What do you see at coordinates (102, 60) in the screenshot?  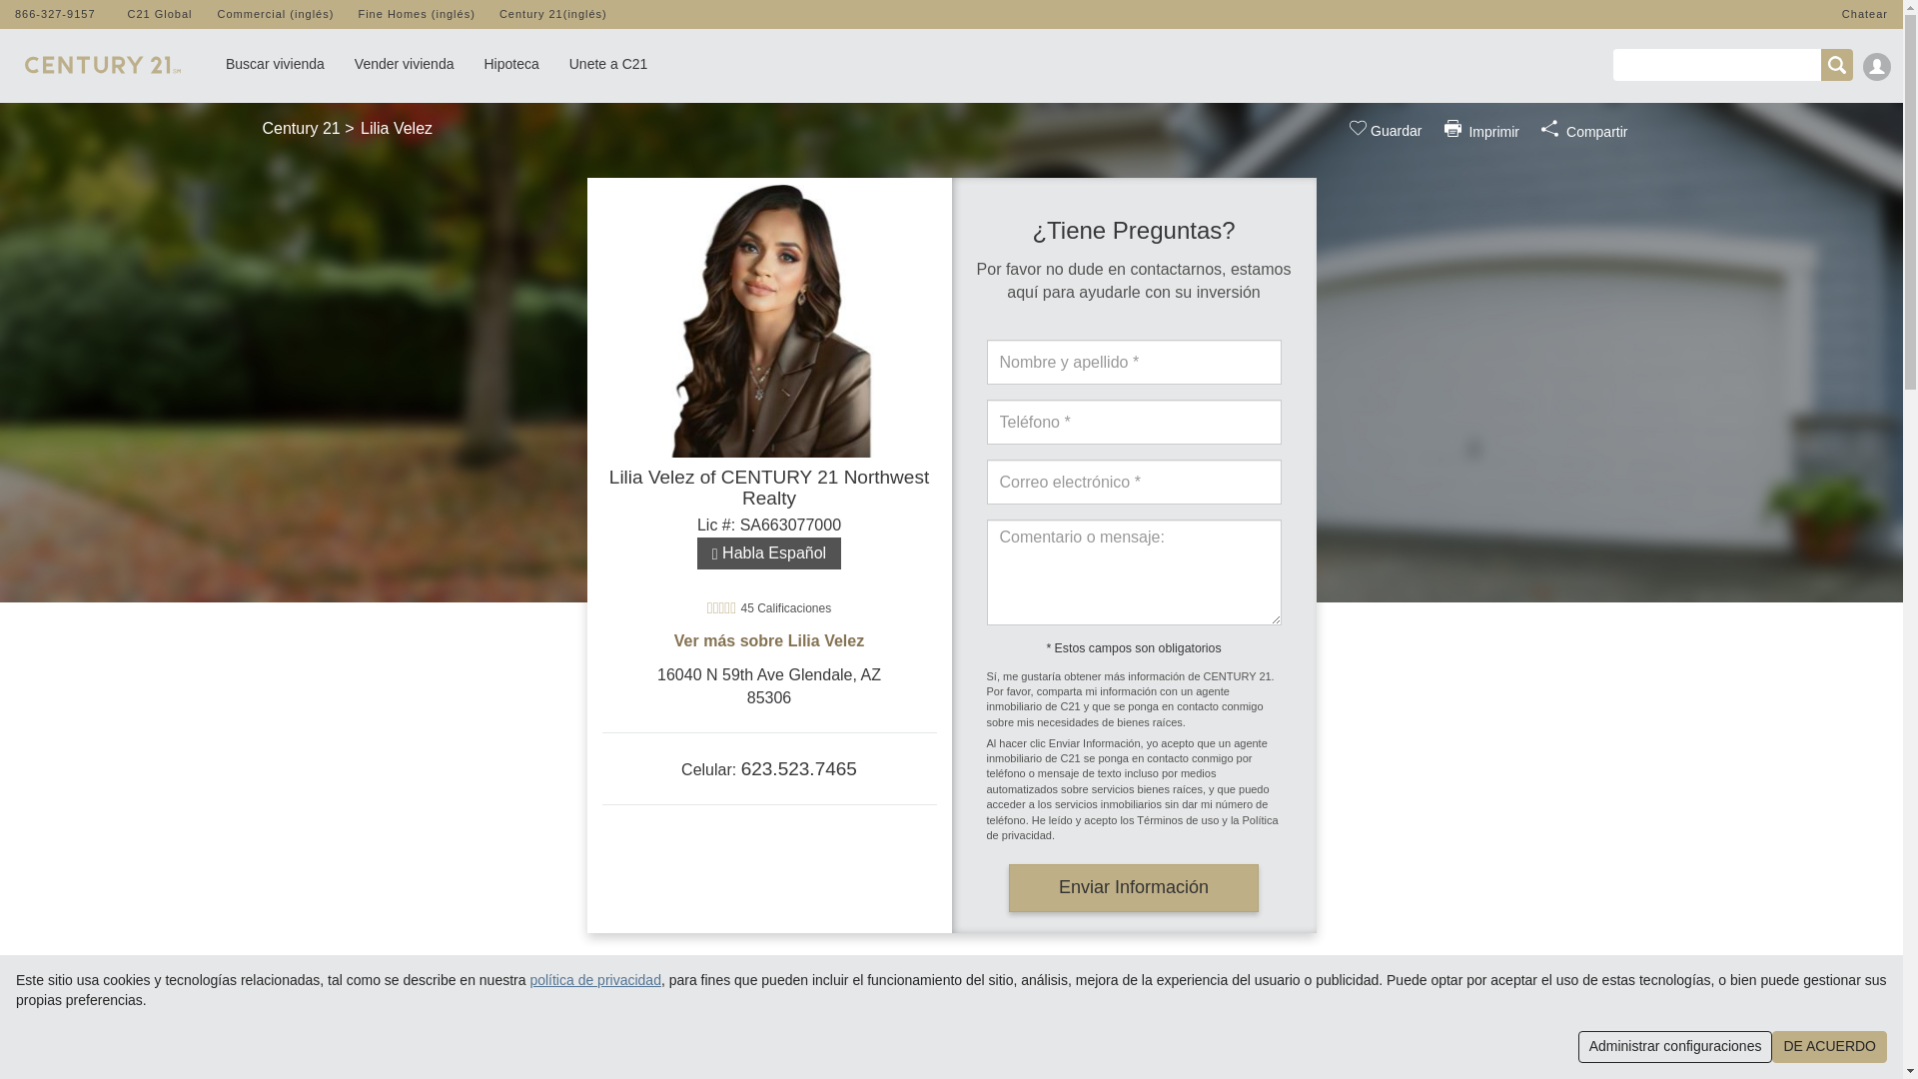 I see `Home` at bounding box center [102, 60].